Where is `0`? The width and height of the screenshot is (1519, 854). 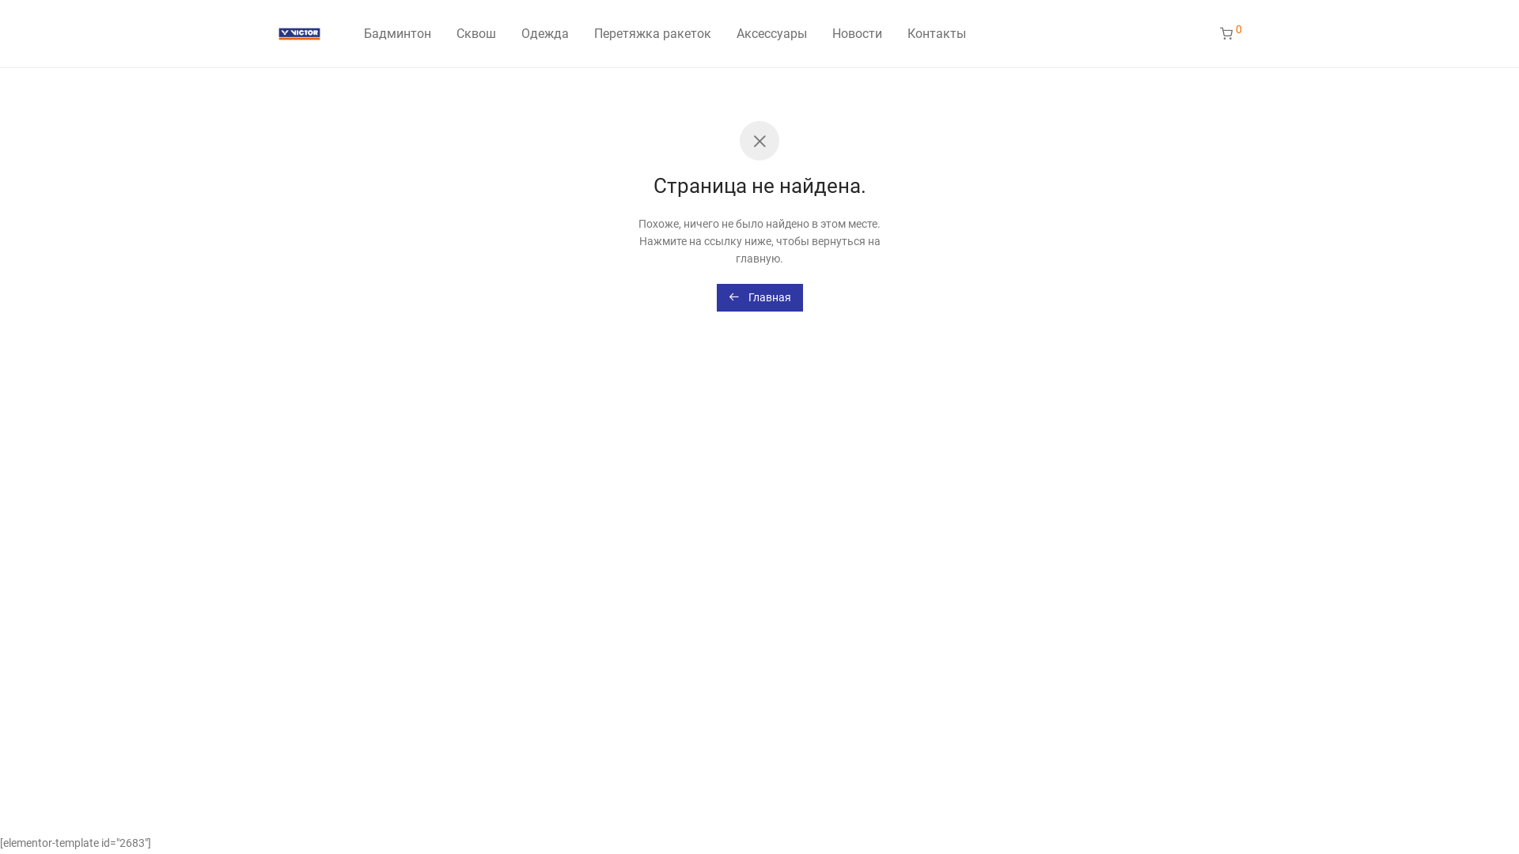 0 is located at coordinates (1231, 34).